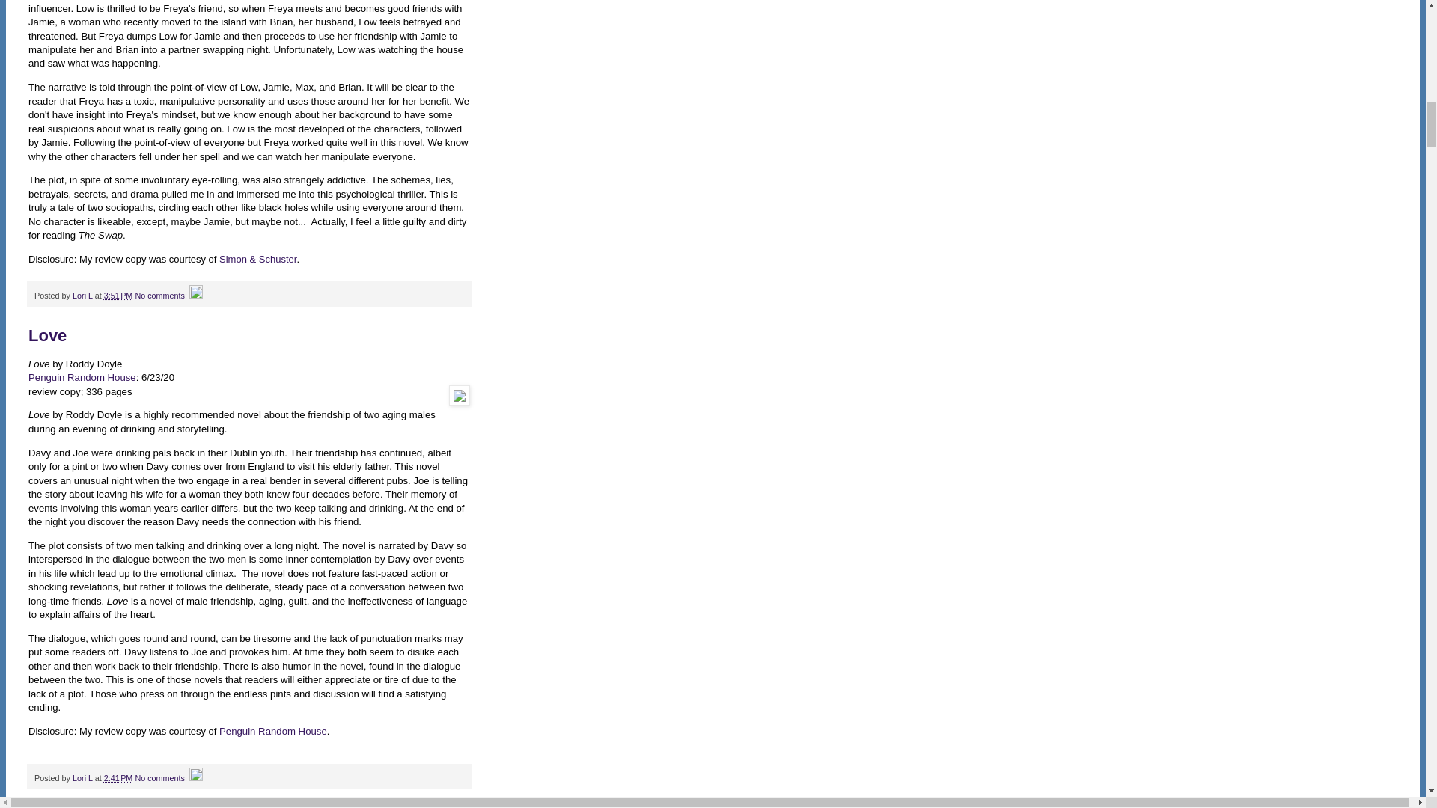  Describe the element at coordinates (118, 778) in the screenshot. I see `permanent link` at that location.